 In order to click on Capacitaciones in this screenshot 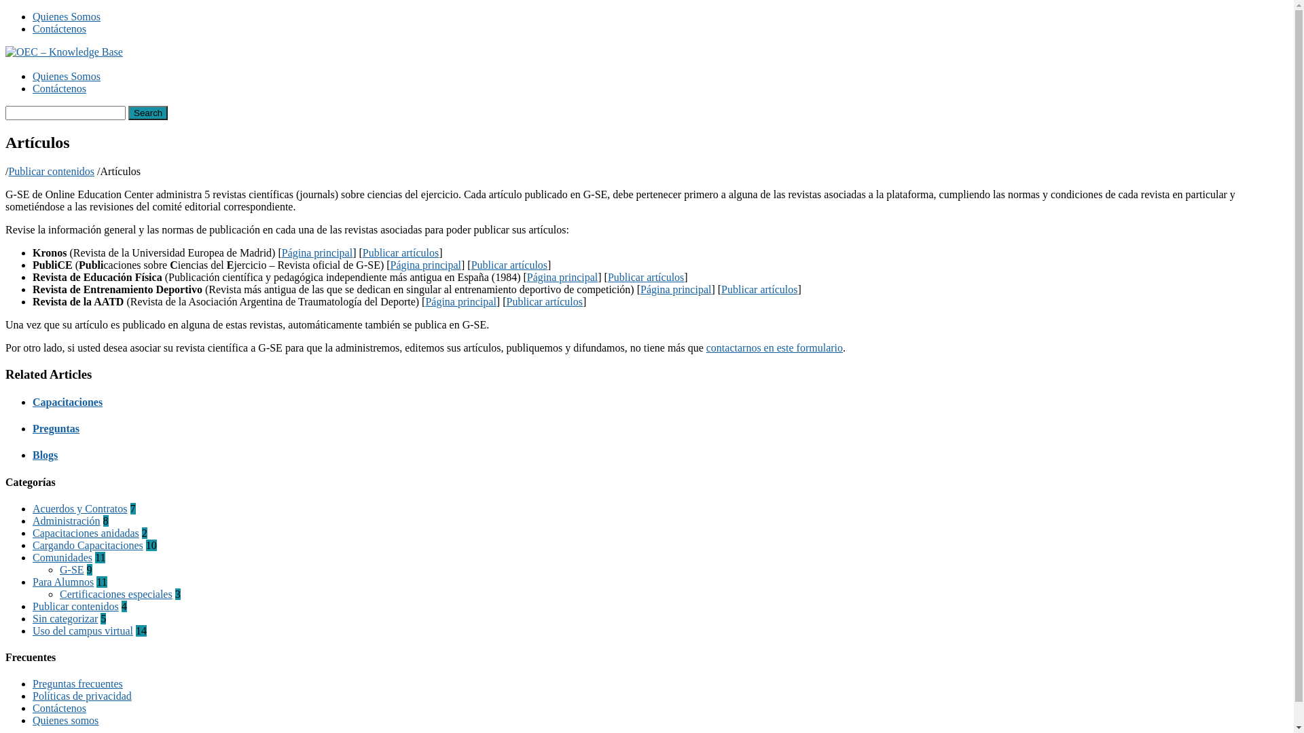, I will do `click(68, 402)`.